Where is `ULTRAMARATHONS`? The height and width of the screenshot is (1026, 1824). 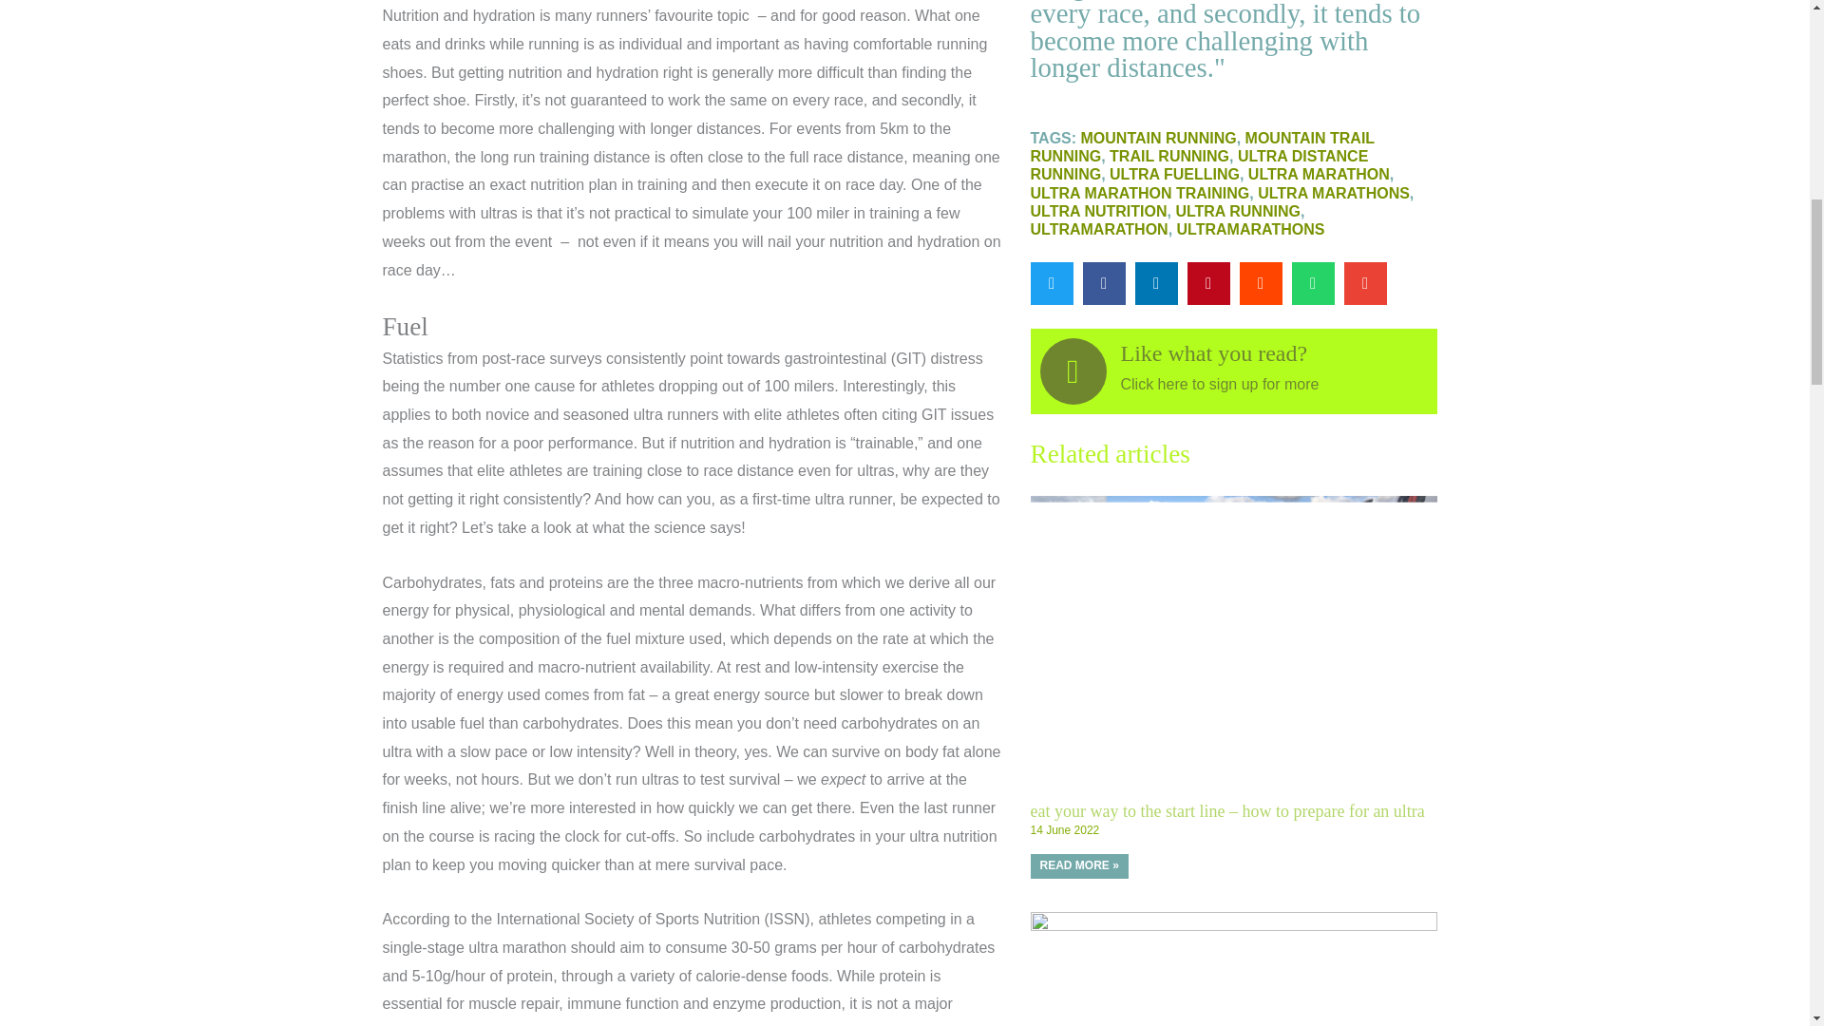
ULTRAMARATHONS is located at coordinates (1250, 229).